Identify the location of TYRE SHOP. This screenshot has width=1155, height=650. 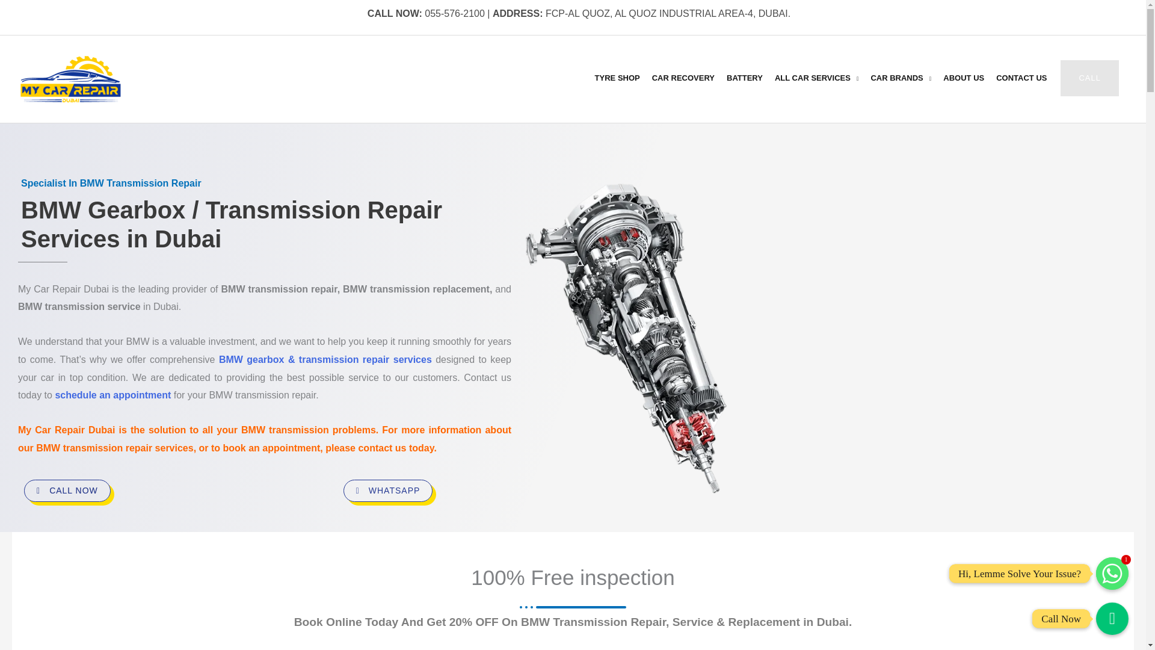
(617, 78).